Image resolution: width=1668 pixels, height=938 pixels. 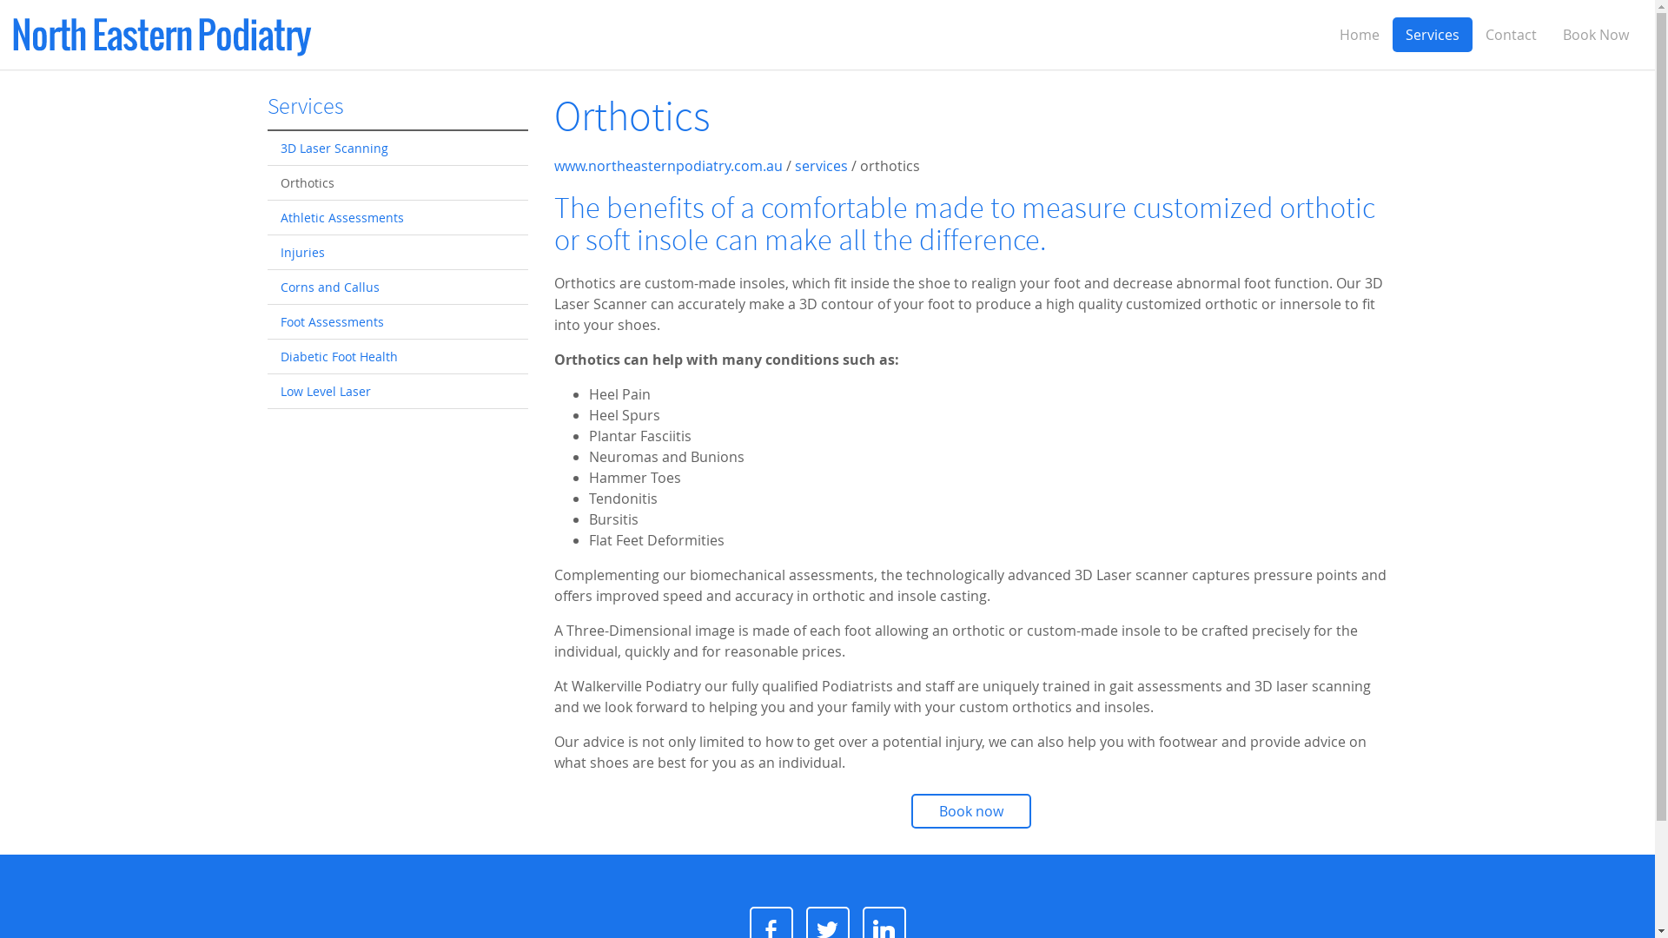 What do you see at coordinates (398, 149) in the screenshot?
I see `3D Laser Scanning` at bounding box center [398, 149].